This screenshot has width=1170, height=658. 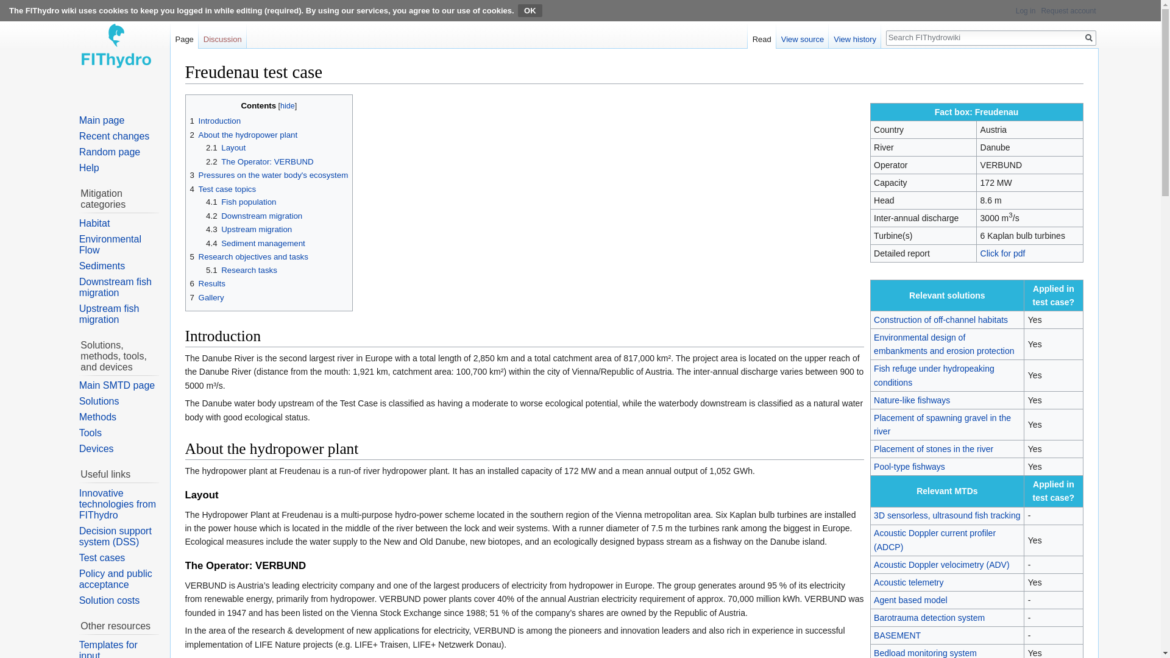 I want to click on File:Testcase presentation Freudenau.pdf, so click(x=1003, y=253).